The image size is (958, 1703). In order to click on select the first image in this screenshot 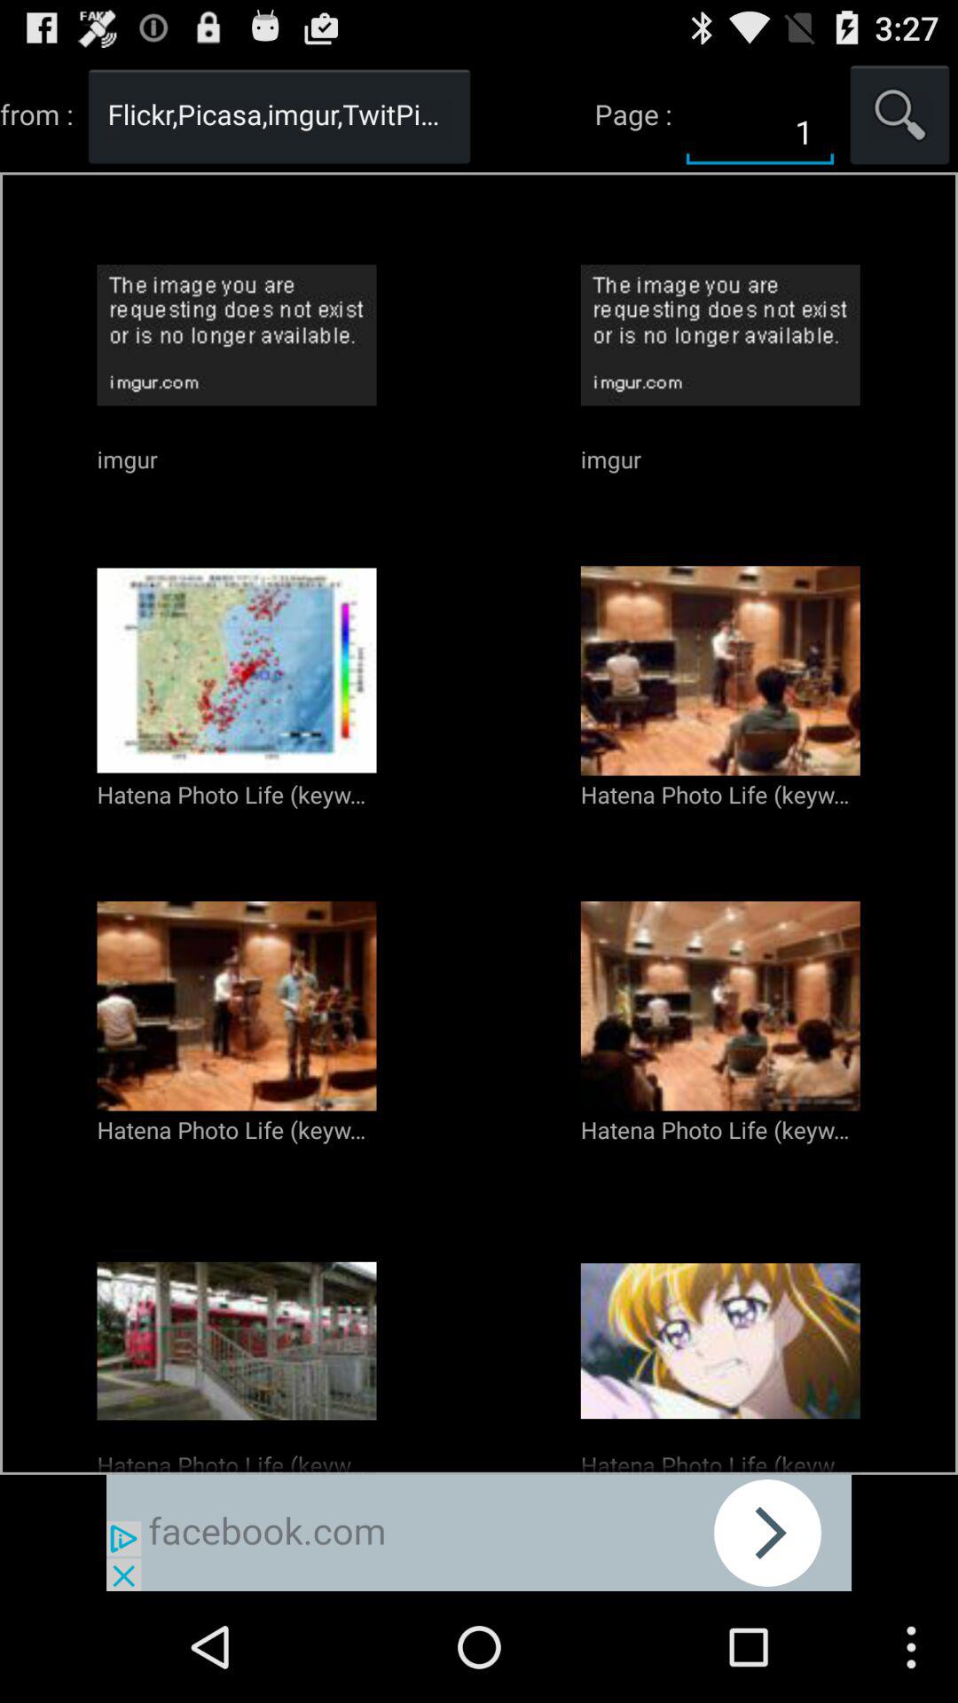, I will do `click(238, 671)`.